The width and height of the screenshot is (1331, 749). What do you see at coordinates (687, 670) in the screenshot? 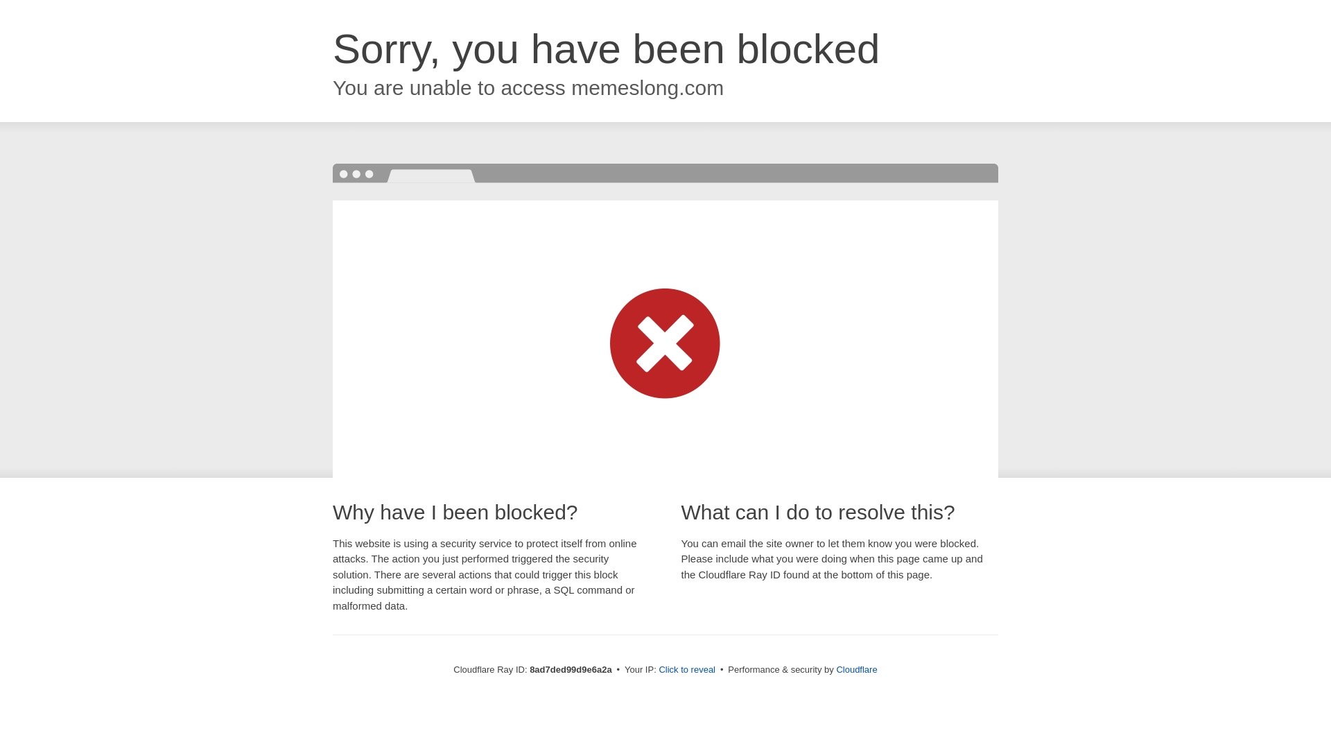
I see `Click to reveal` at bounding box center [687, 670].